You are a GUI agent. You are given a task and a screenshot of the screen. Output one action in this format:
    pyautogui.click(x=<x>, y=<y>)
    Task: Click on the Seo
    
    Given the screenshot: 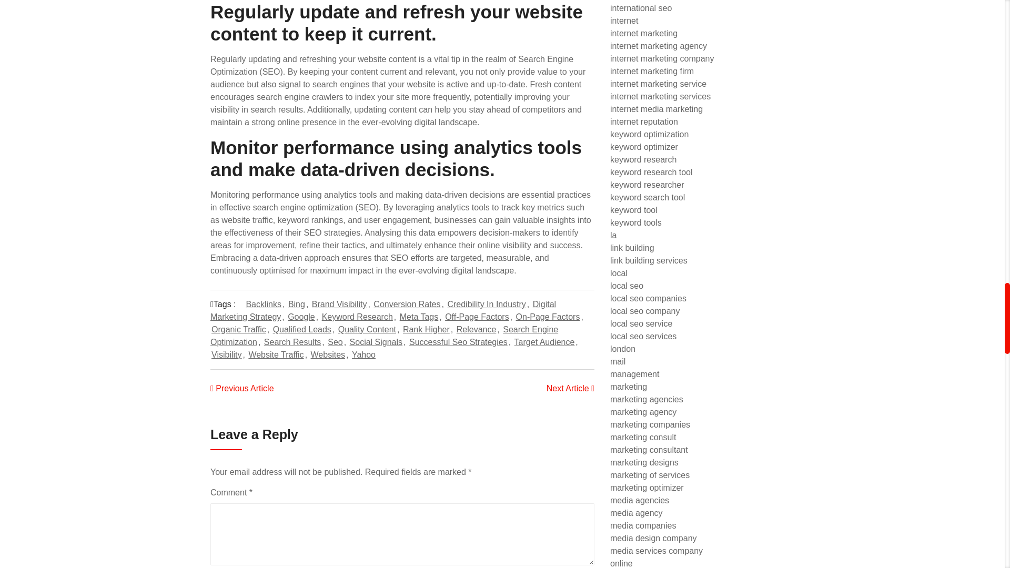 What is the action you would take?
    pyautogui.click(x=335, y=342)
    